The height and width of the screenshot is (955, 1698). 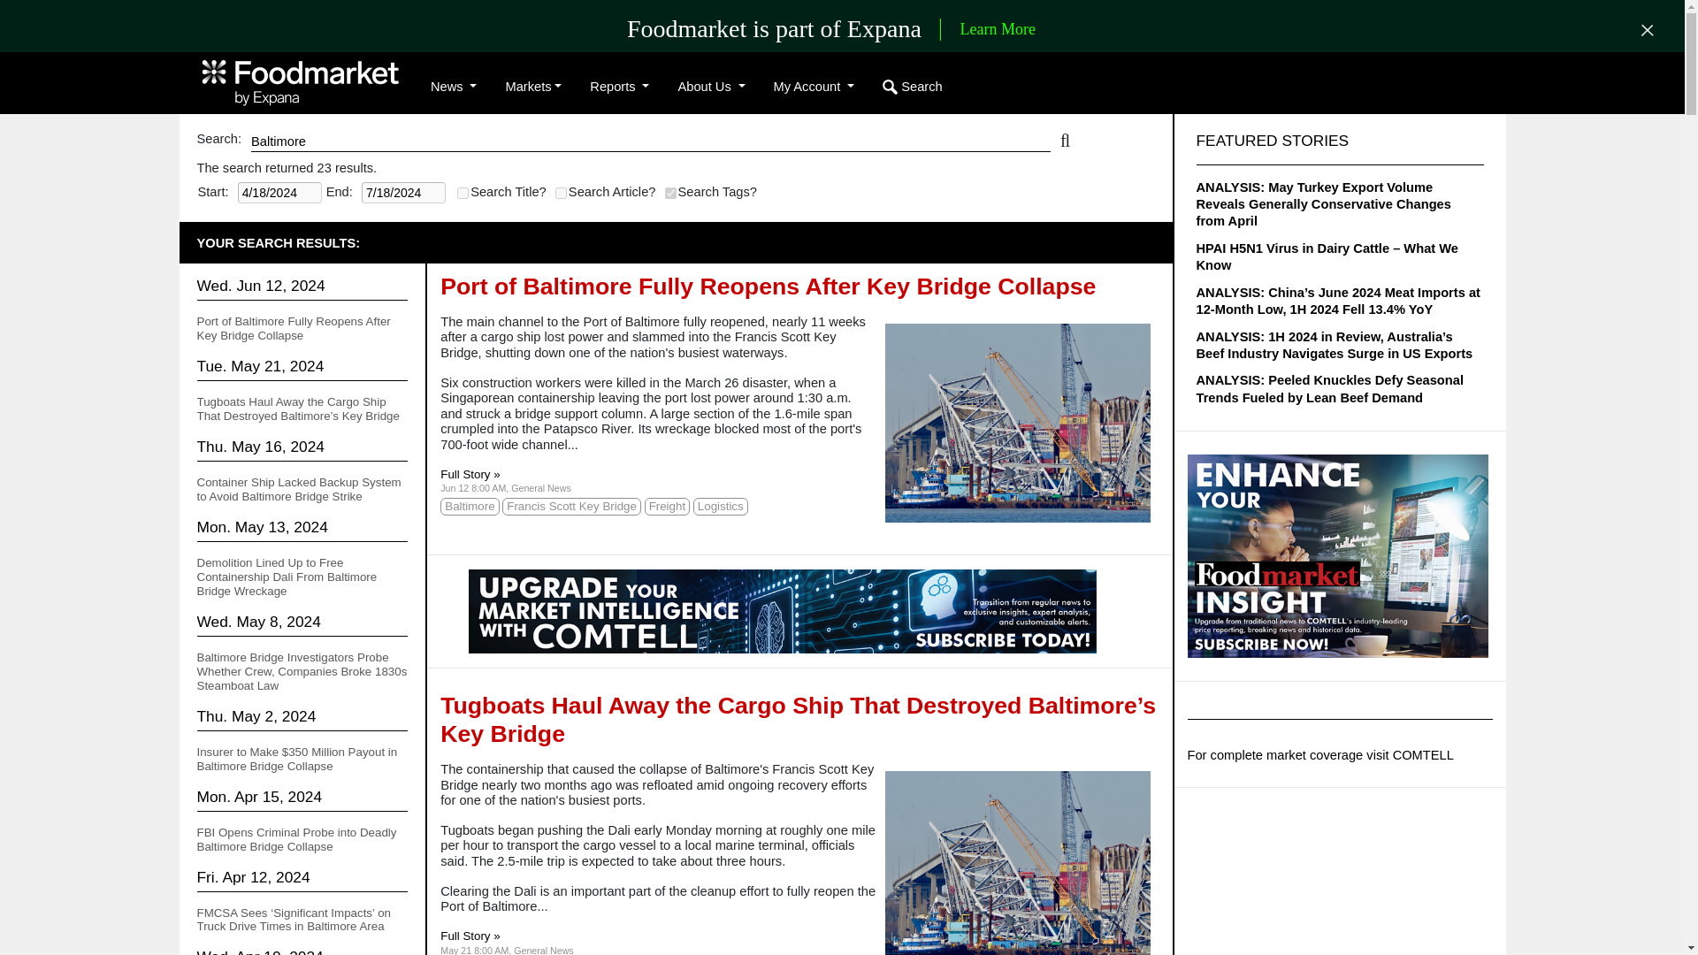 What do you see at coordinates (619, 87) in the screenshot?
I see `Reports` at bounding box center [619, 87].